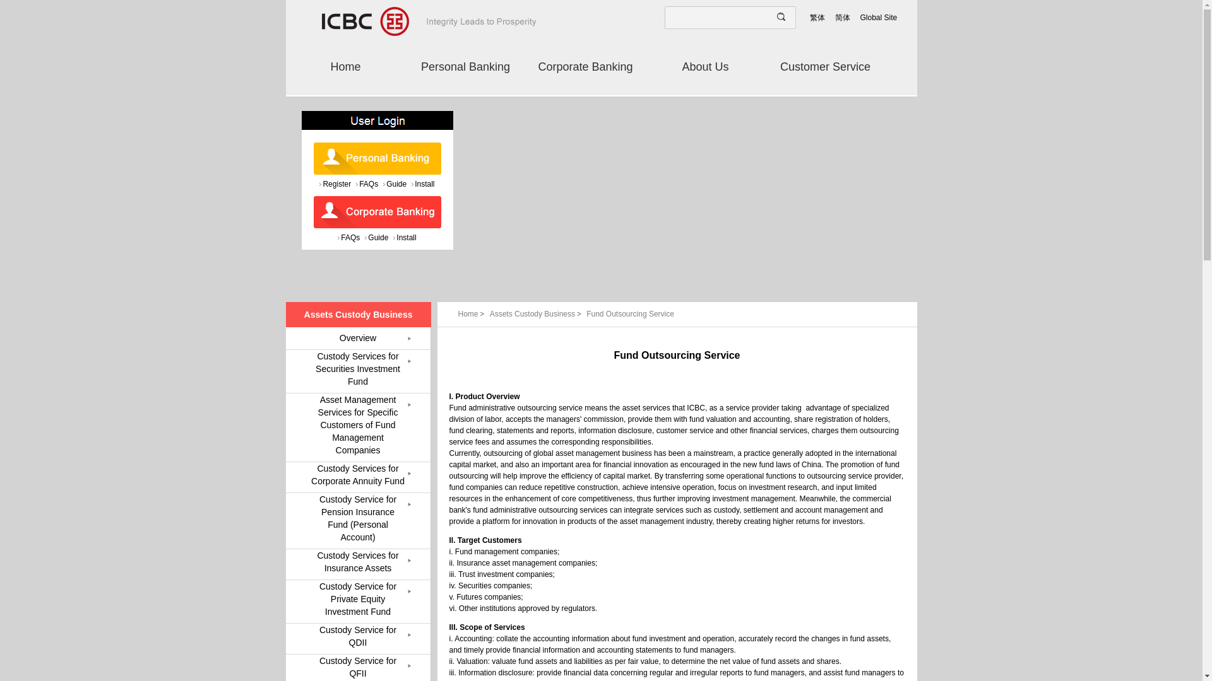  Describe the element at coordinates (824, 67) in the screenshot. I see `Customer Service` at that location.